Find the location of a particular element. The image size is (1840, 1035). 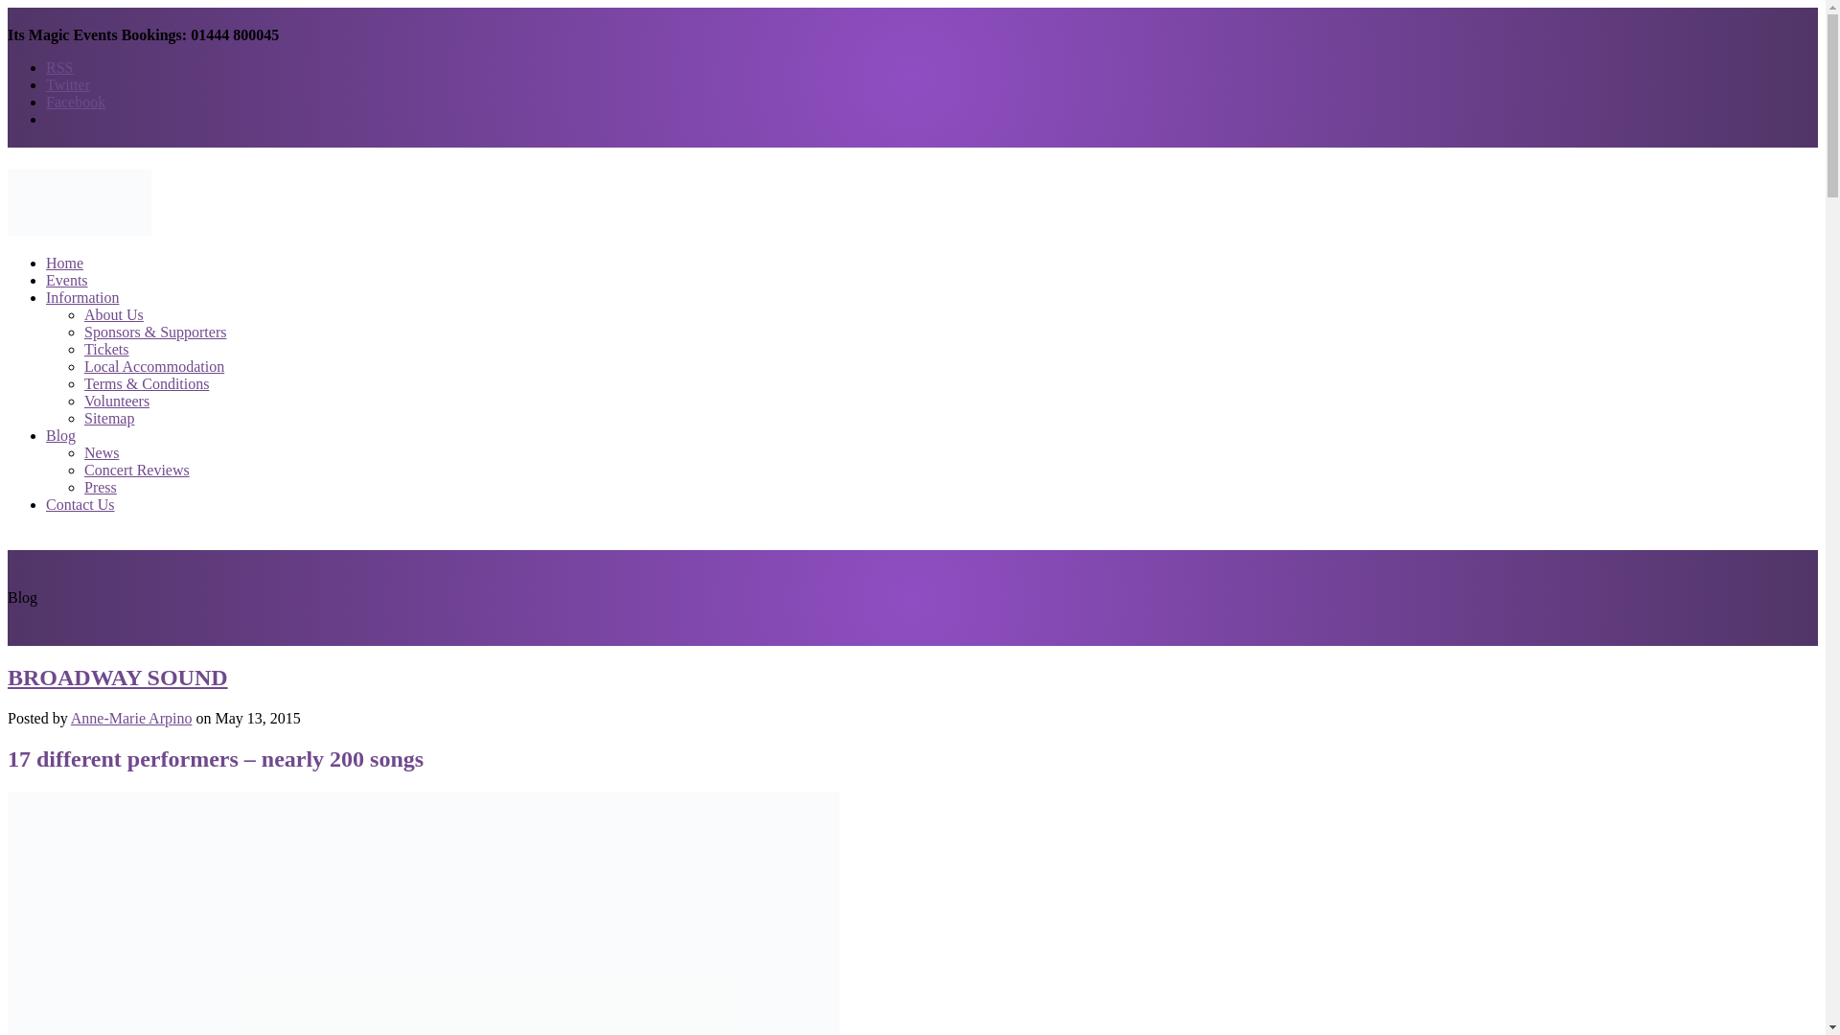

Blog is located at coordinates (60, 435).